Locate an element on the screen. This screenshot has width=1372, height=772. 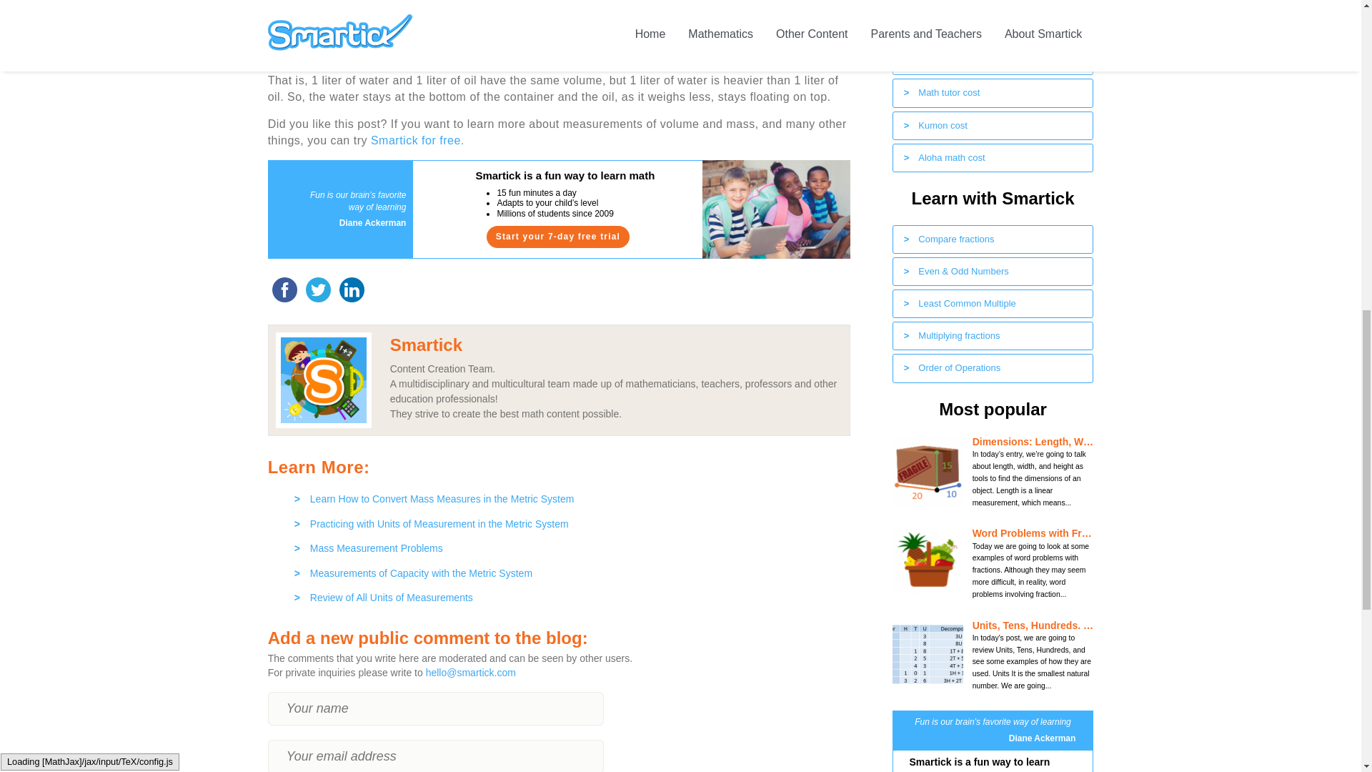
Learn How to Convert Mass Measures in the Metric System is located at coordinates (567, 496).